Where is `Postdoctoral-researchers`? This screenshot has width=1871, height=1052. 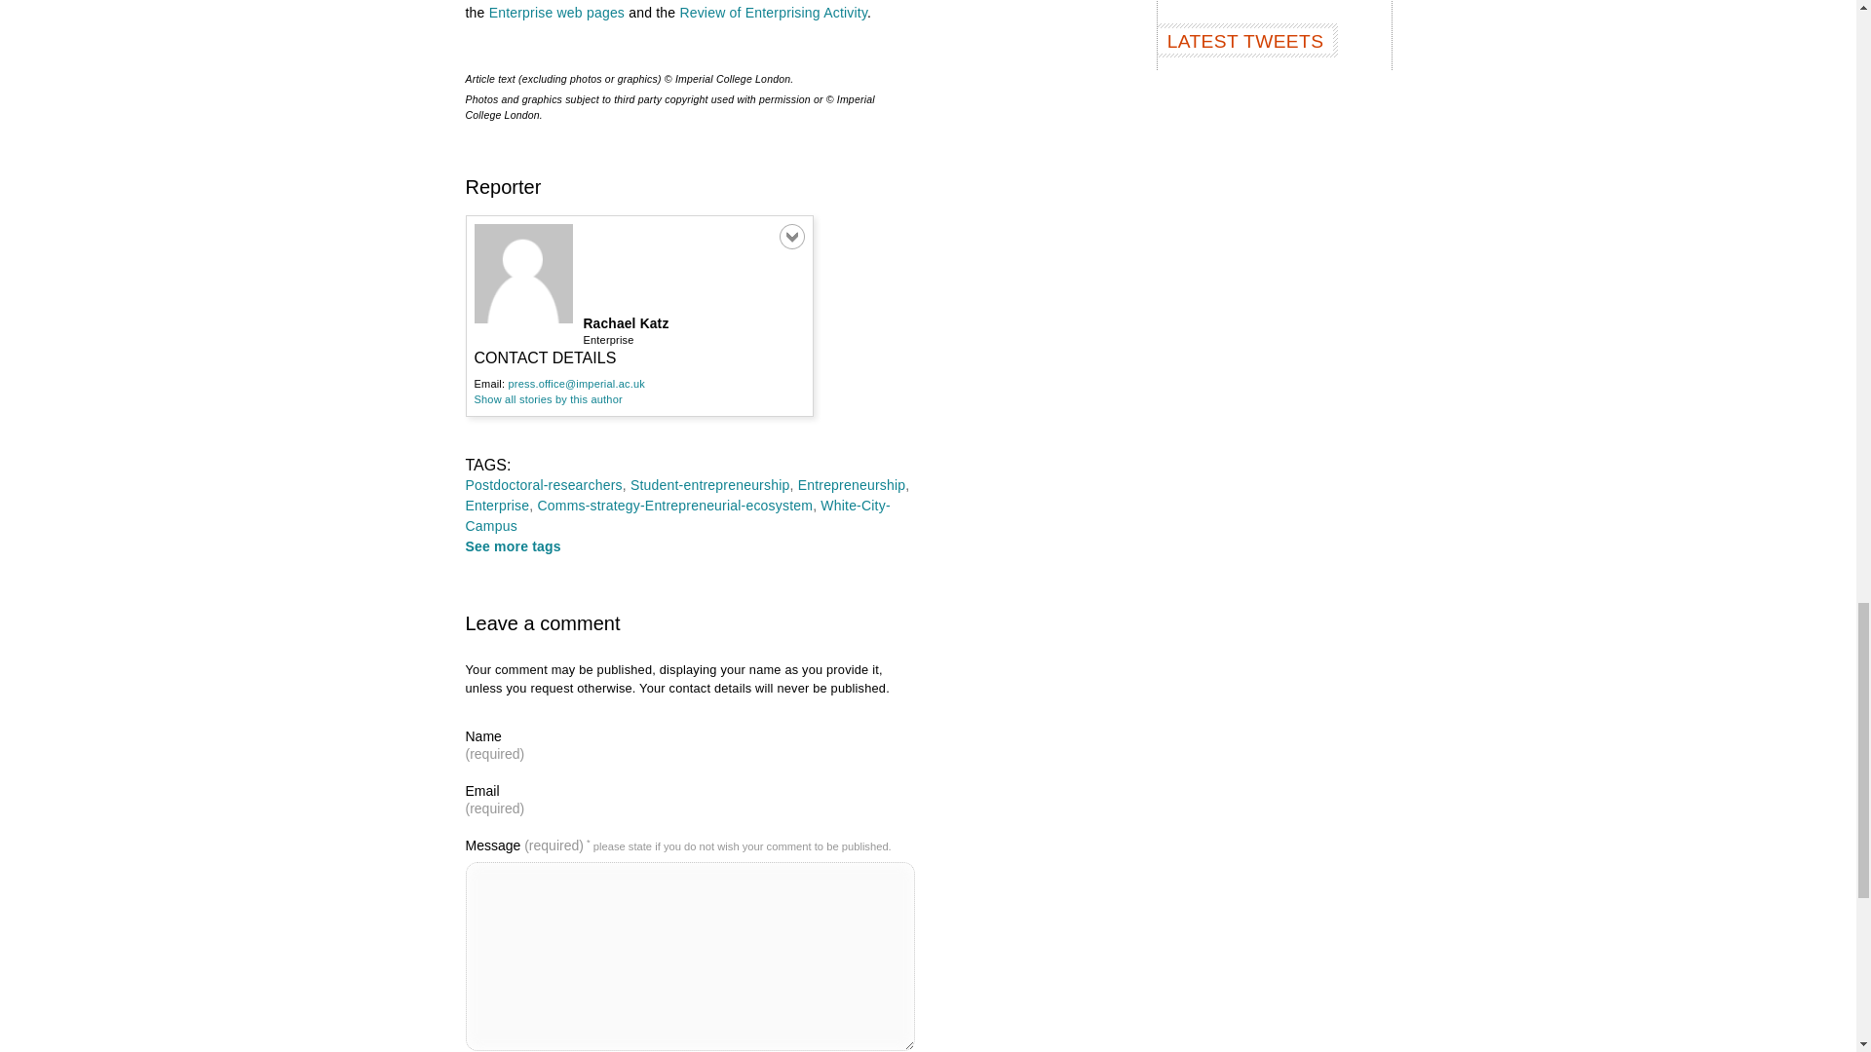 Postdoctoral-researchers is located at coordinates (544, 485).